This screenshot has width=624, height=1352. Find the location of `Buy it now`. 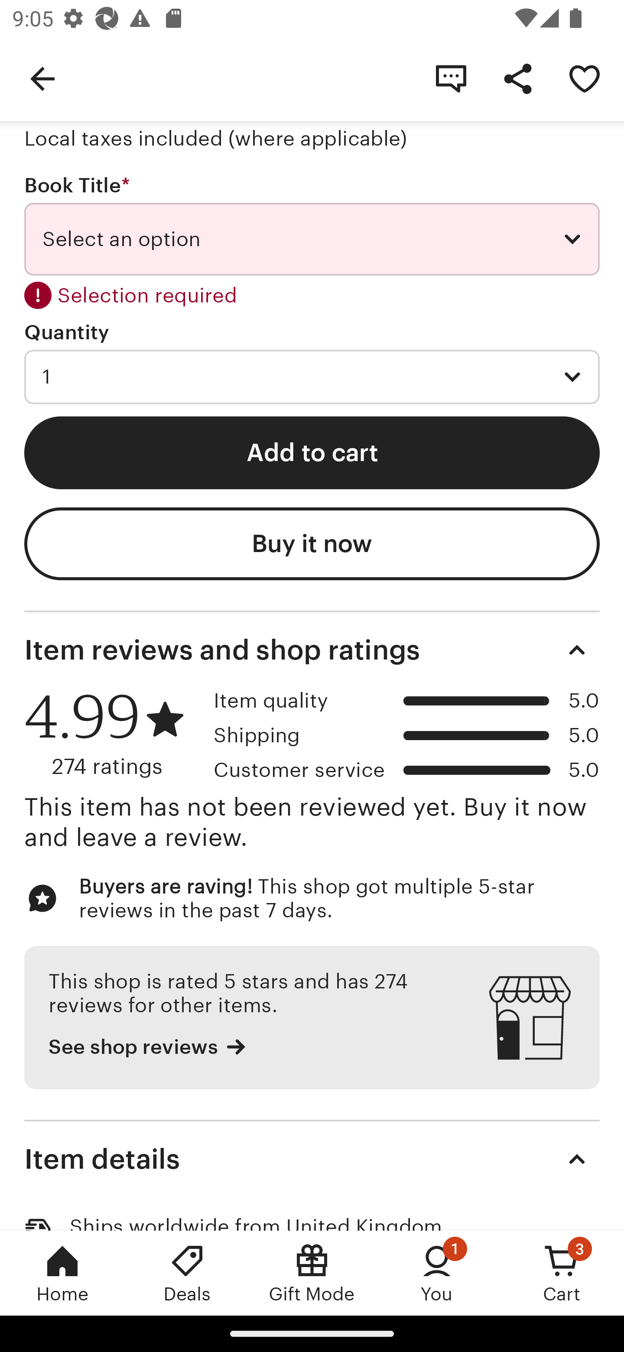

Buy it now is located at coordinates (312, 543).